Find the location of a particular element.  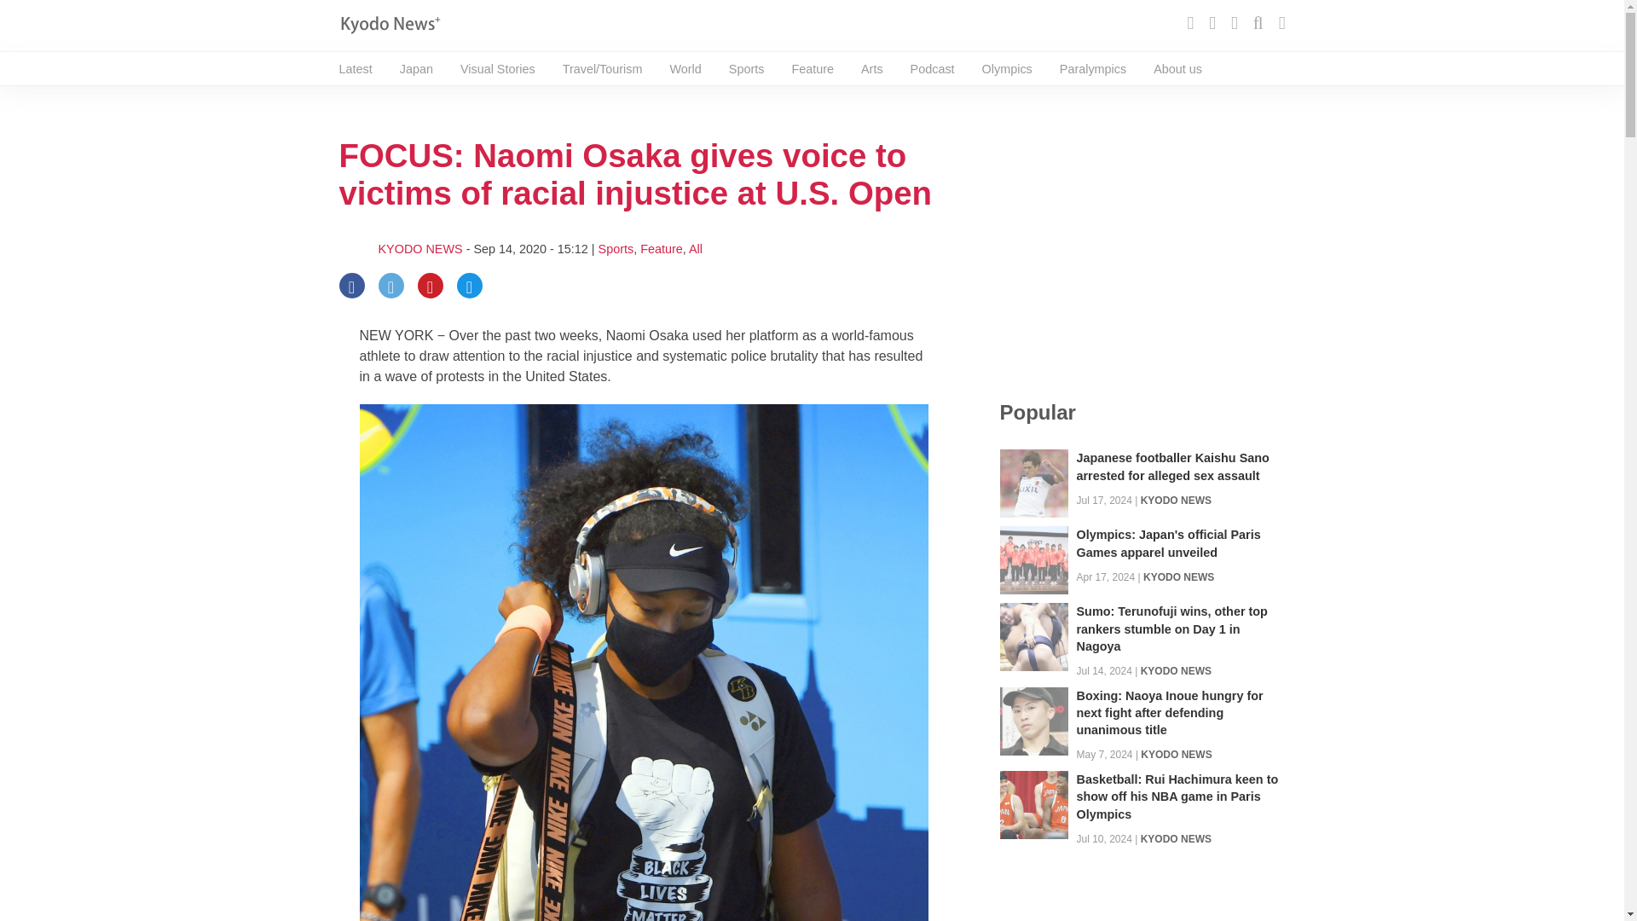

Arts is located at coordinates (871, 69).